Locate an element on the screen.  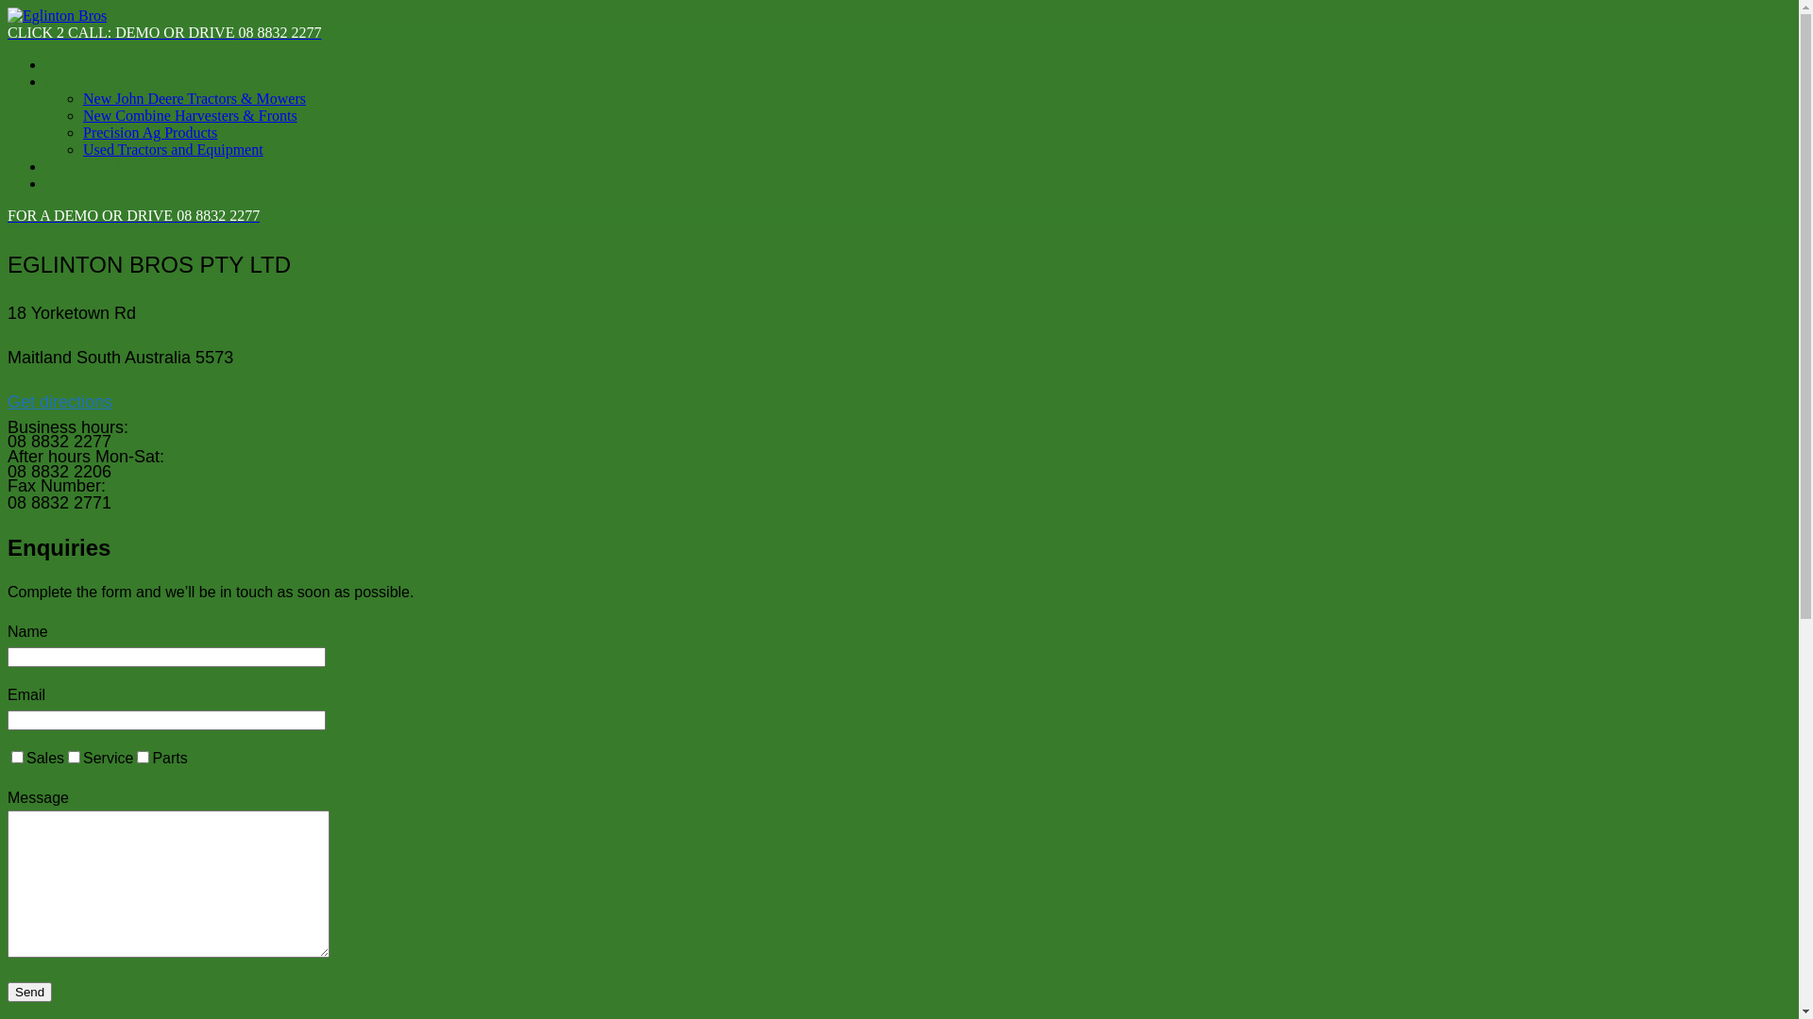
FOR A DEMO OR DRIVE 08 8832 2277 is located at coordinates (899, 216).